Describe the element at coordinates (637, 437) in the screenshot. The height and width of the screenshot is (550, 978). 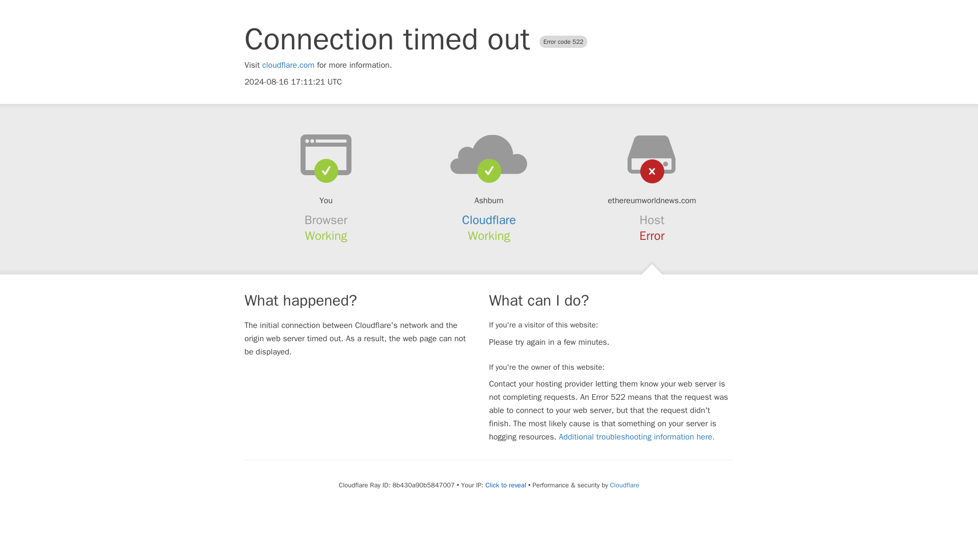
I see `Additional troubleshooting information here.` at that location.